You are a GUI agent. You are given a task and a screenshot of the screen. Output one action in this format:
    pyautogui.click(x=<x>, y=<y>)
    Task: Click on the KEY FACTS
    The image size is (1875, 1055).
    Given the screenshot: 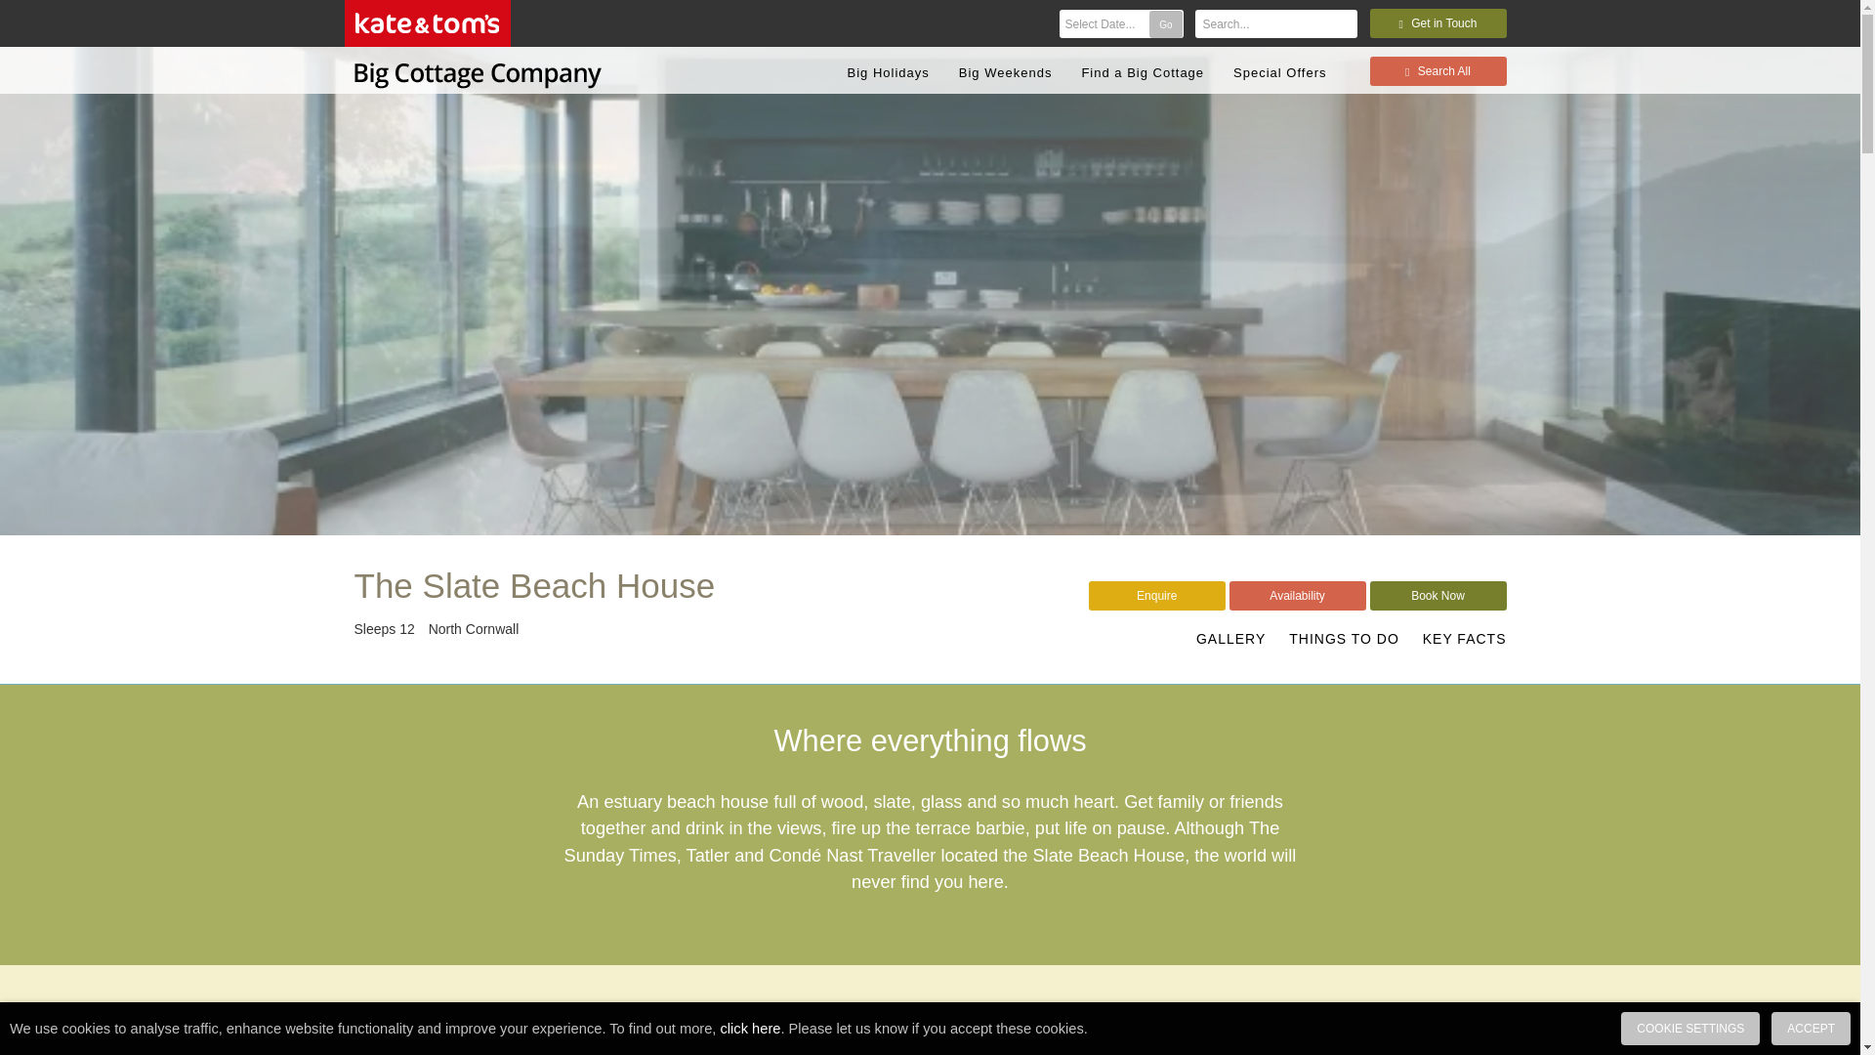 What is the action you would take?
    pyautogui.click(x=1465, y=639)
    